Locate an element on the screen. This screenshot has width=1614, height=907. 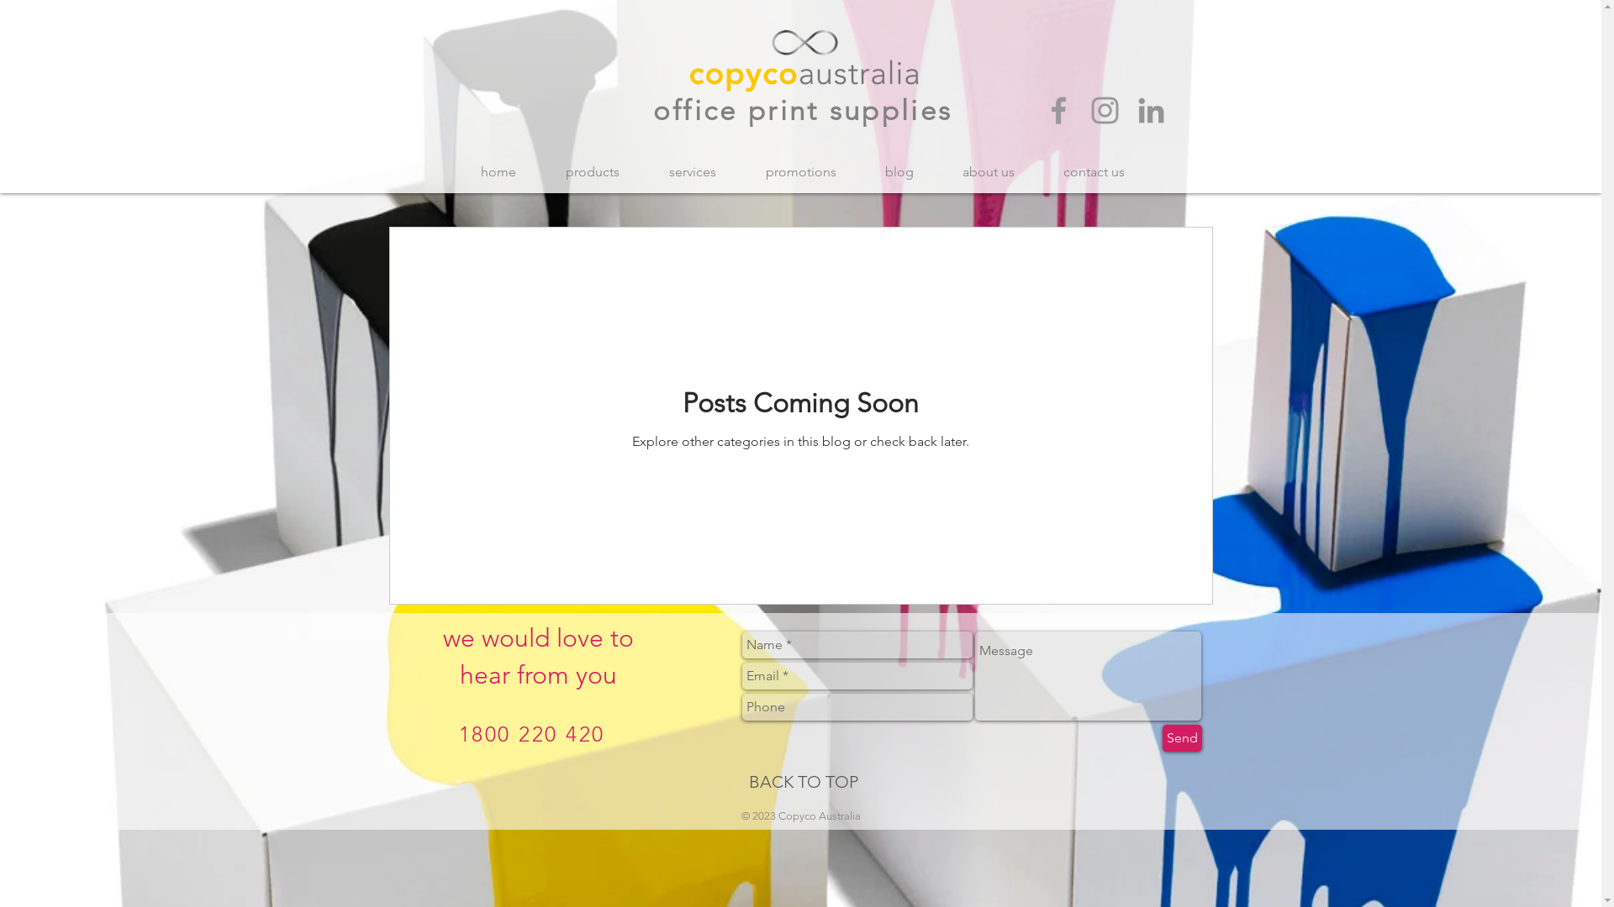
blog is located at coordinates (899, 171).